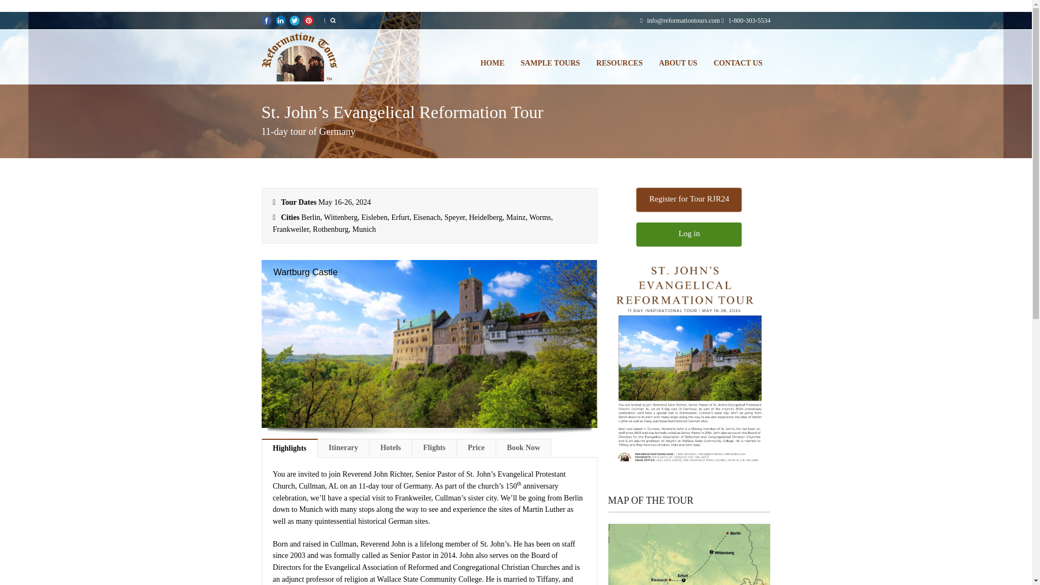 The width and height of the screenshot is (1040, 585). I want to click on SAMPLE TOURS, so click(550, 63).